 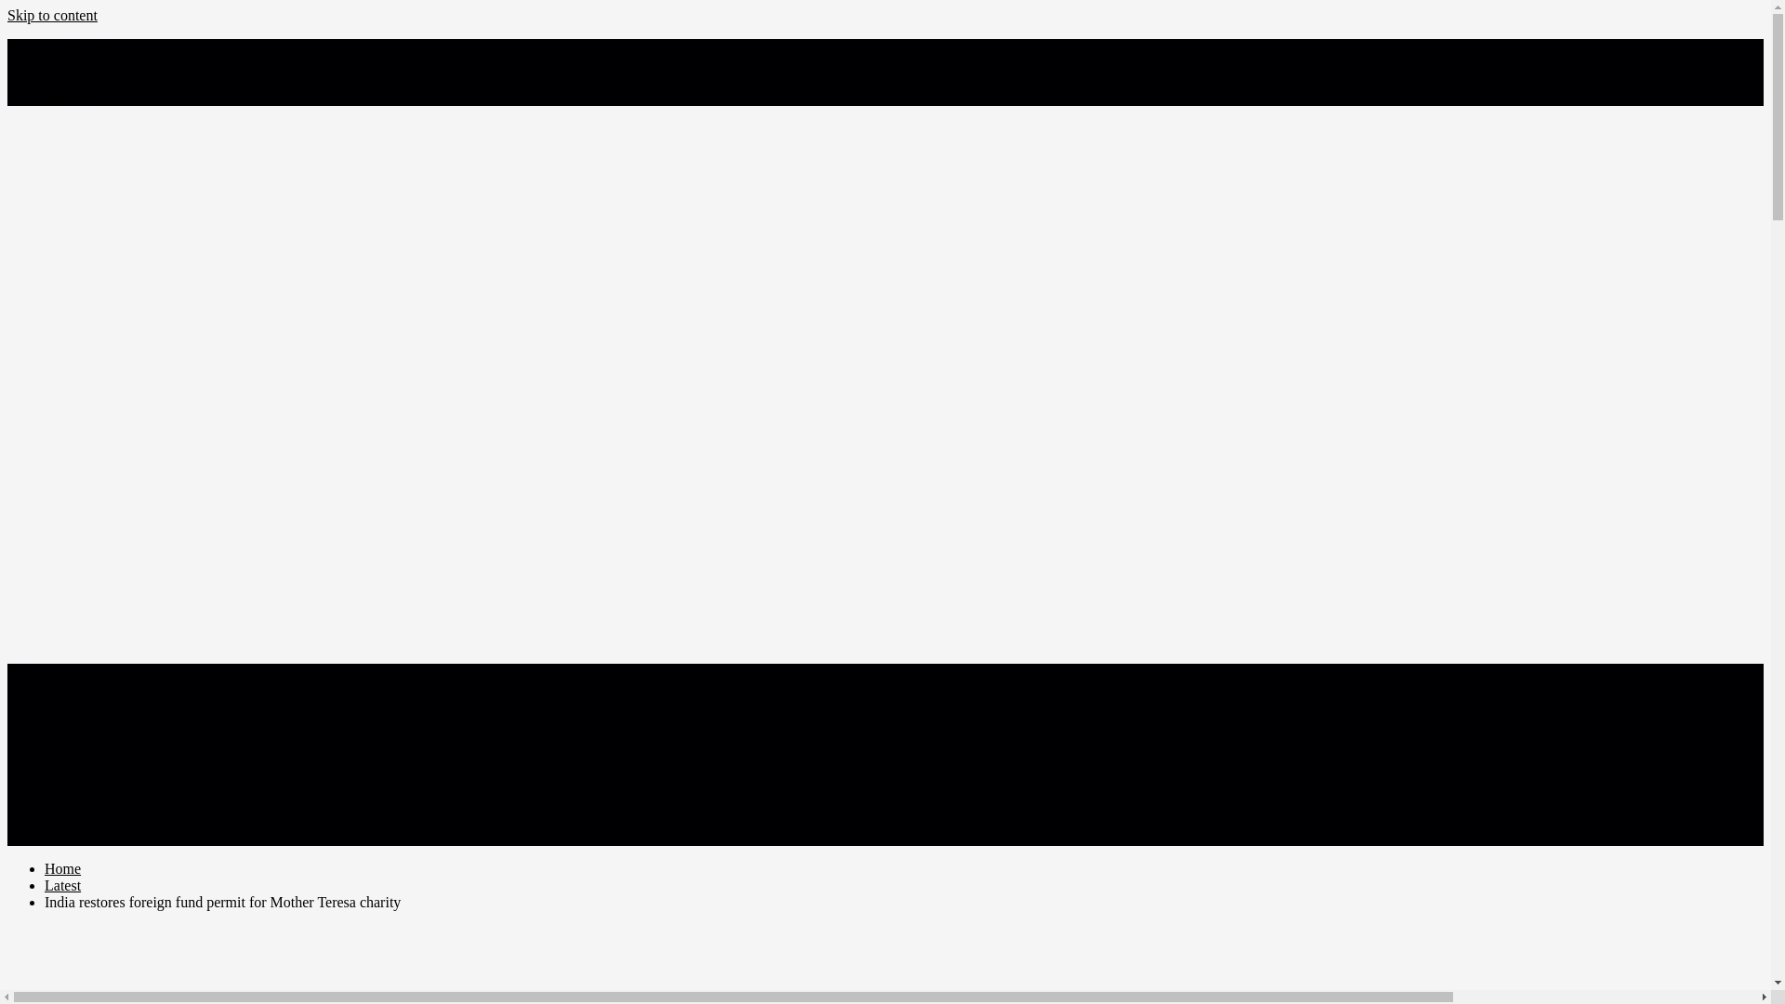 I want to click on Latest, so click(x=62, y=885).